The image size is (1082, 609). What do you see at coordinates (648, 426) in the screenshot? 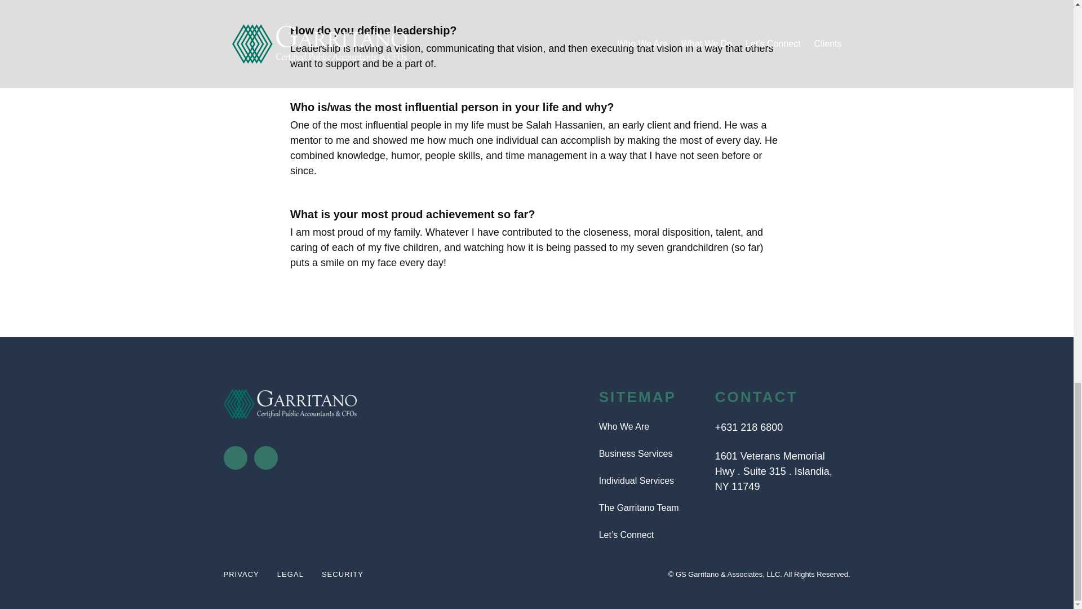
I see `Who We Are` at bounding box center [648, 426].